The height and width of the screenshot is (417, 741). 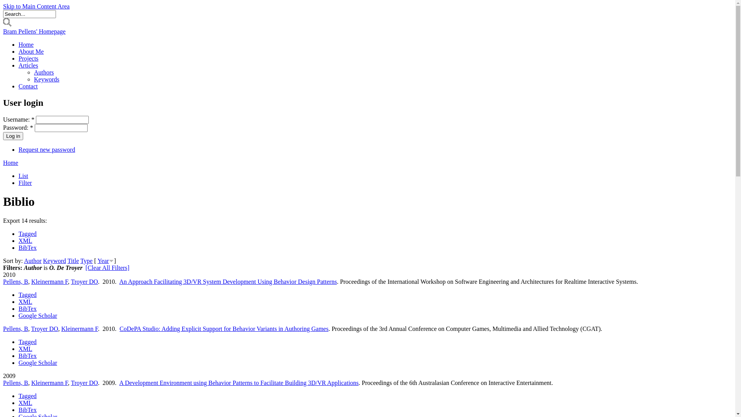 What do you see at coordinates (28, 410) in the screenshot?
I see `BibTex` at bounding box center [28, 410].